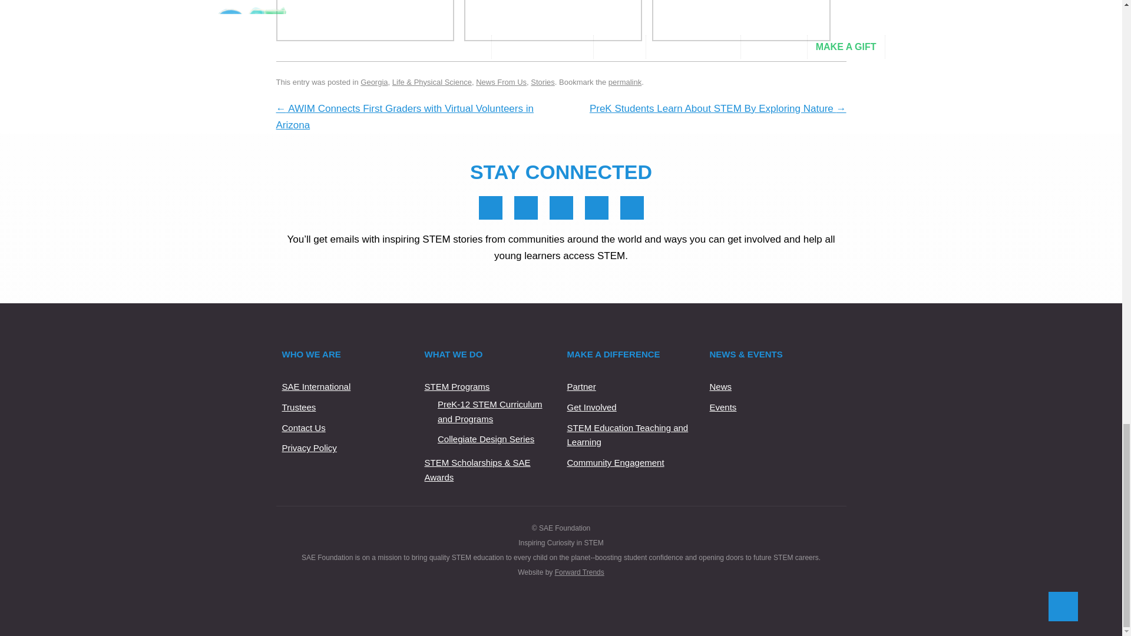 Image resolution: width=1131 pixels, height=636 pixels. I want to click on LinkedIn, so click(525, 207).